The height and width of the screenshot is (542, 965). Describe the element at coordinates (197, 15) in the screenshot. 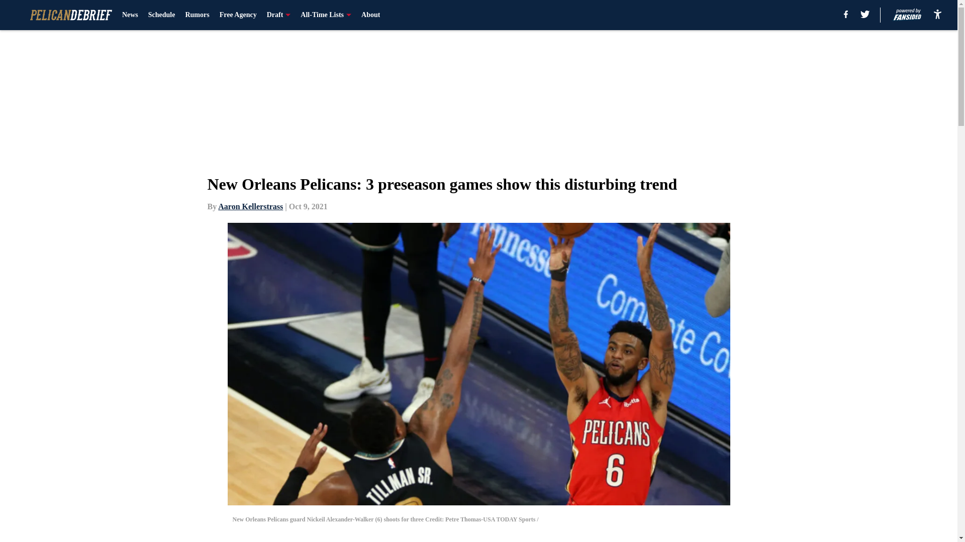

I see `Rumors` at that location.